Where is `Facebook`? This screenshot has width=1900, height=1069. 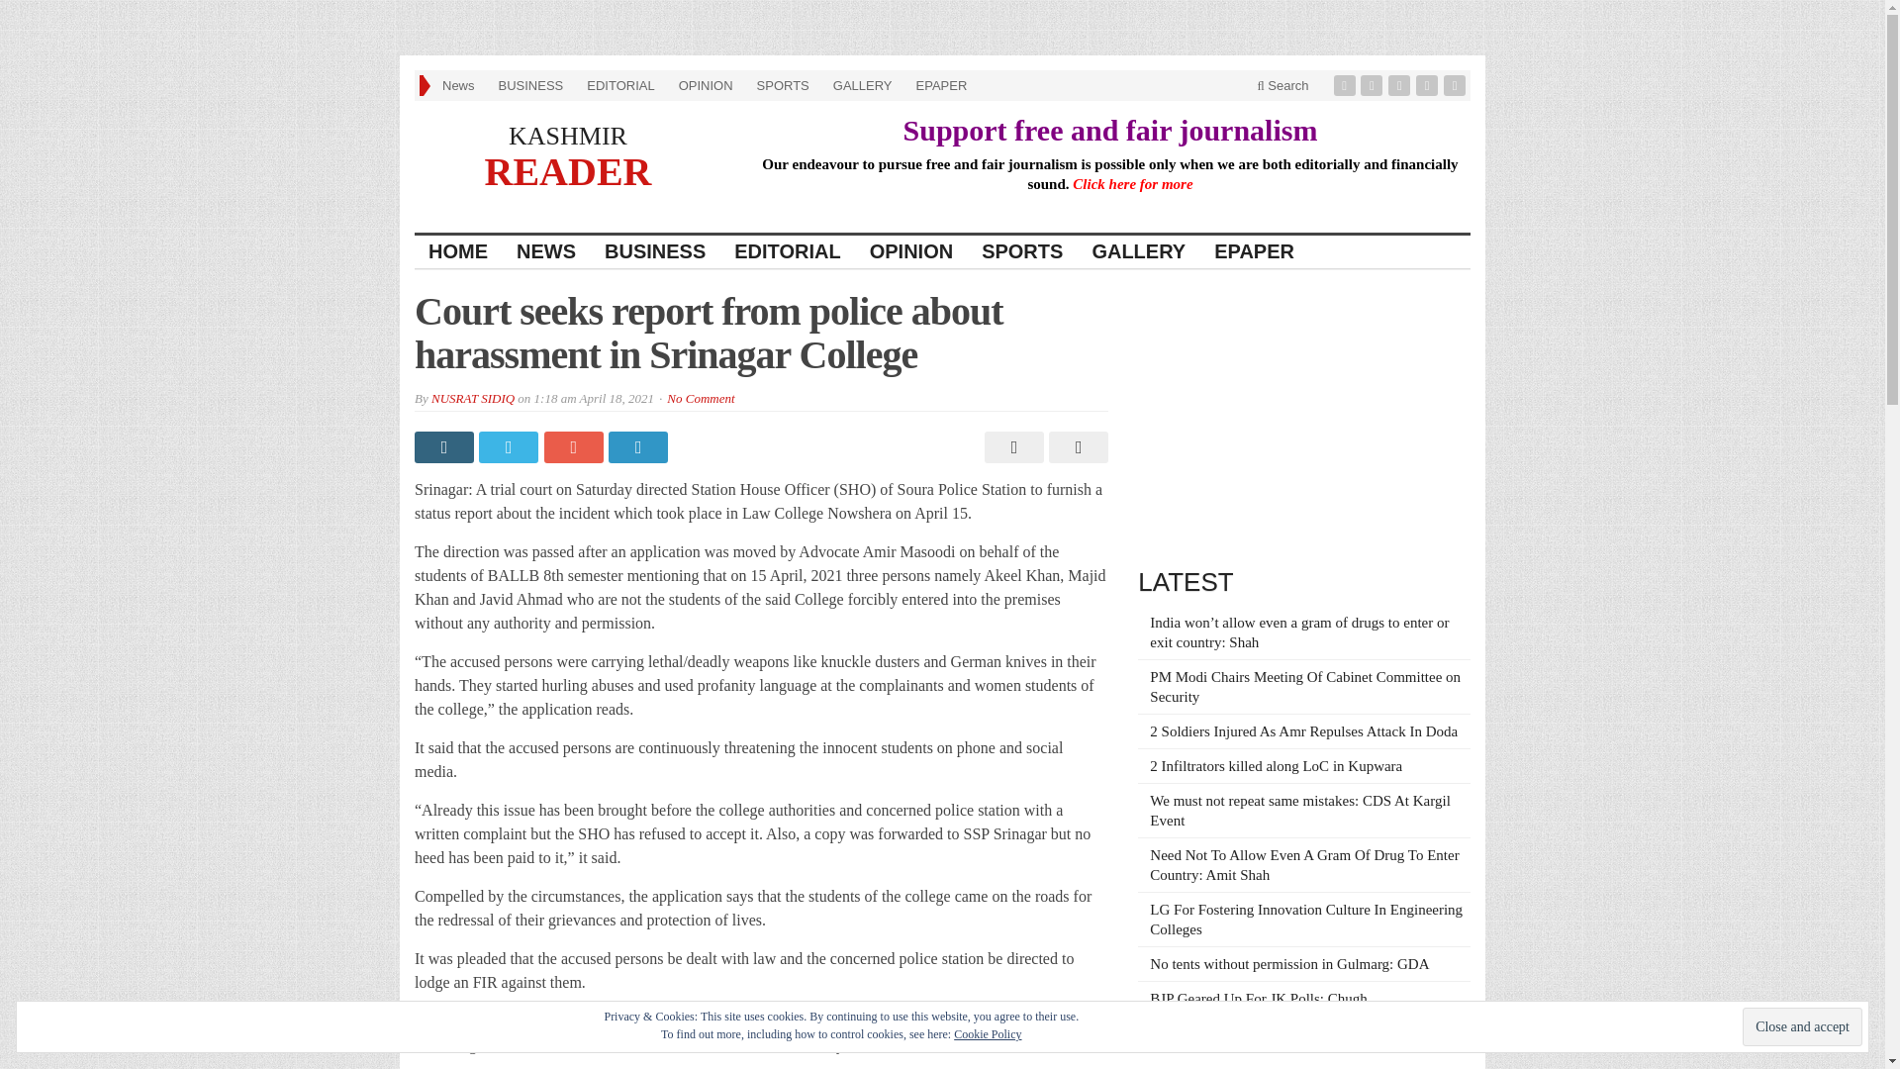 Facebook is located at coordinates (1346, 85).